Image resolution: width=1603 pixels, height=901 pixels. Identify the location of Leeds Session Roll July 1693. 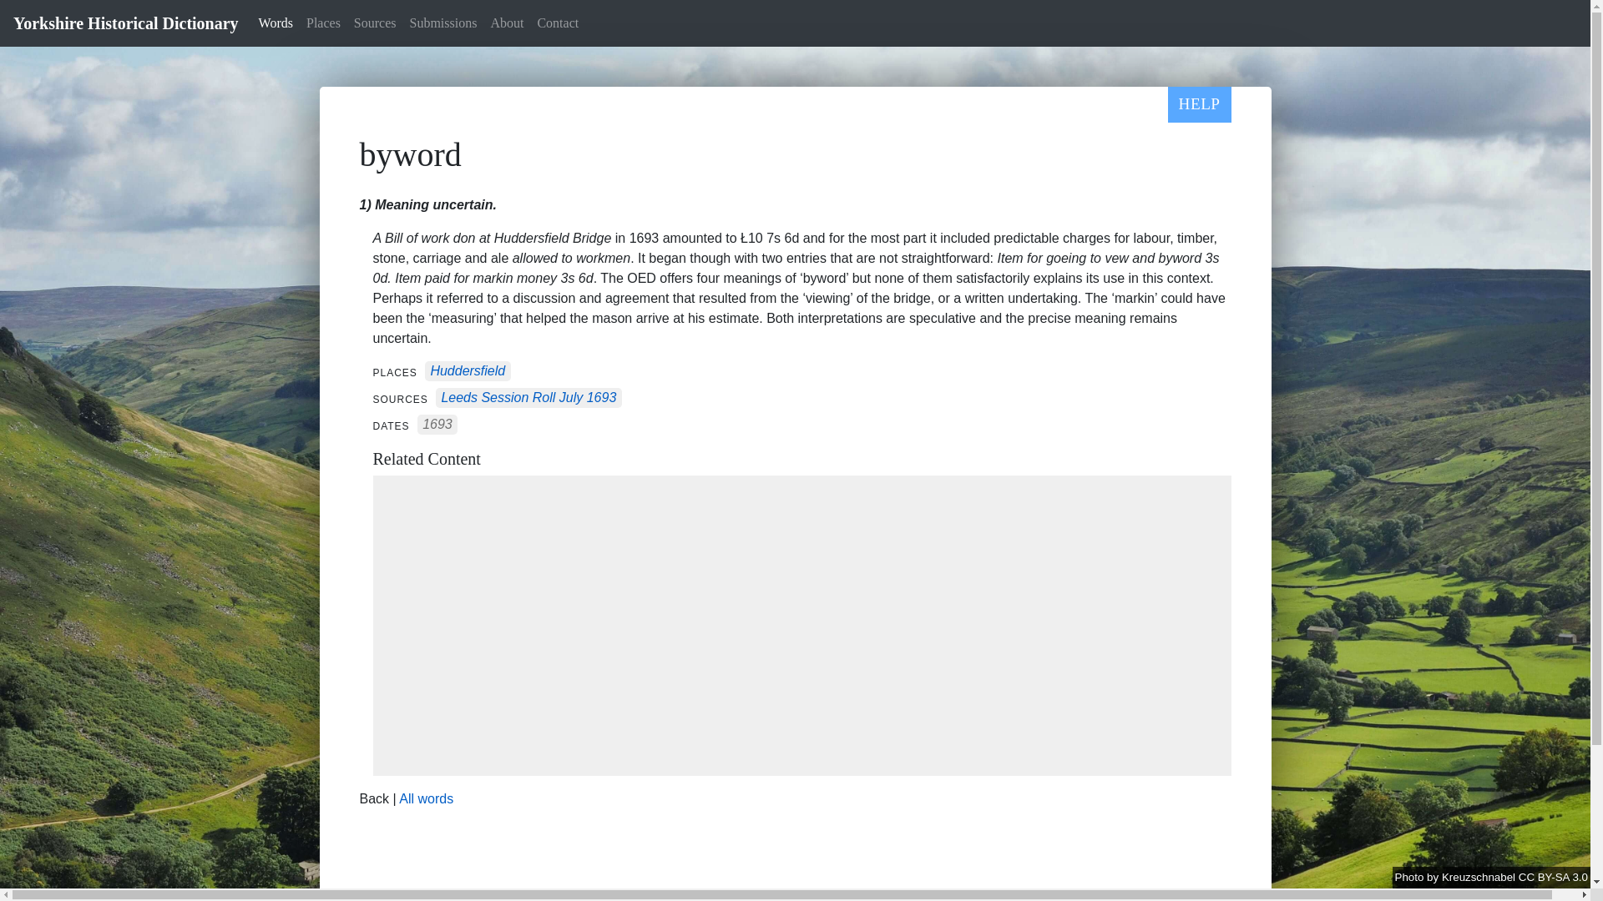
(528, 398).